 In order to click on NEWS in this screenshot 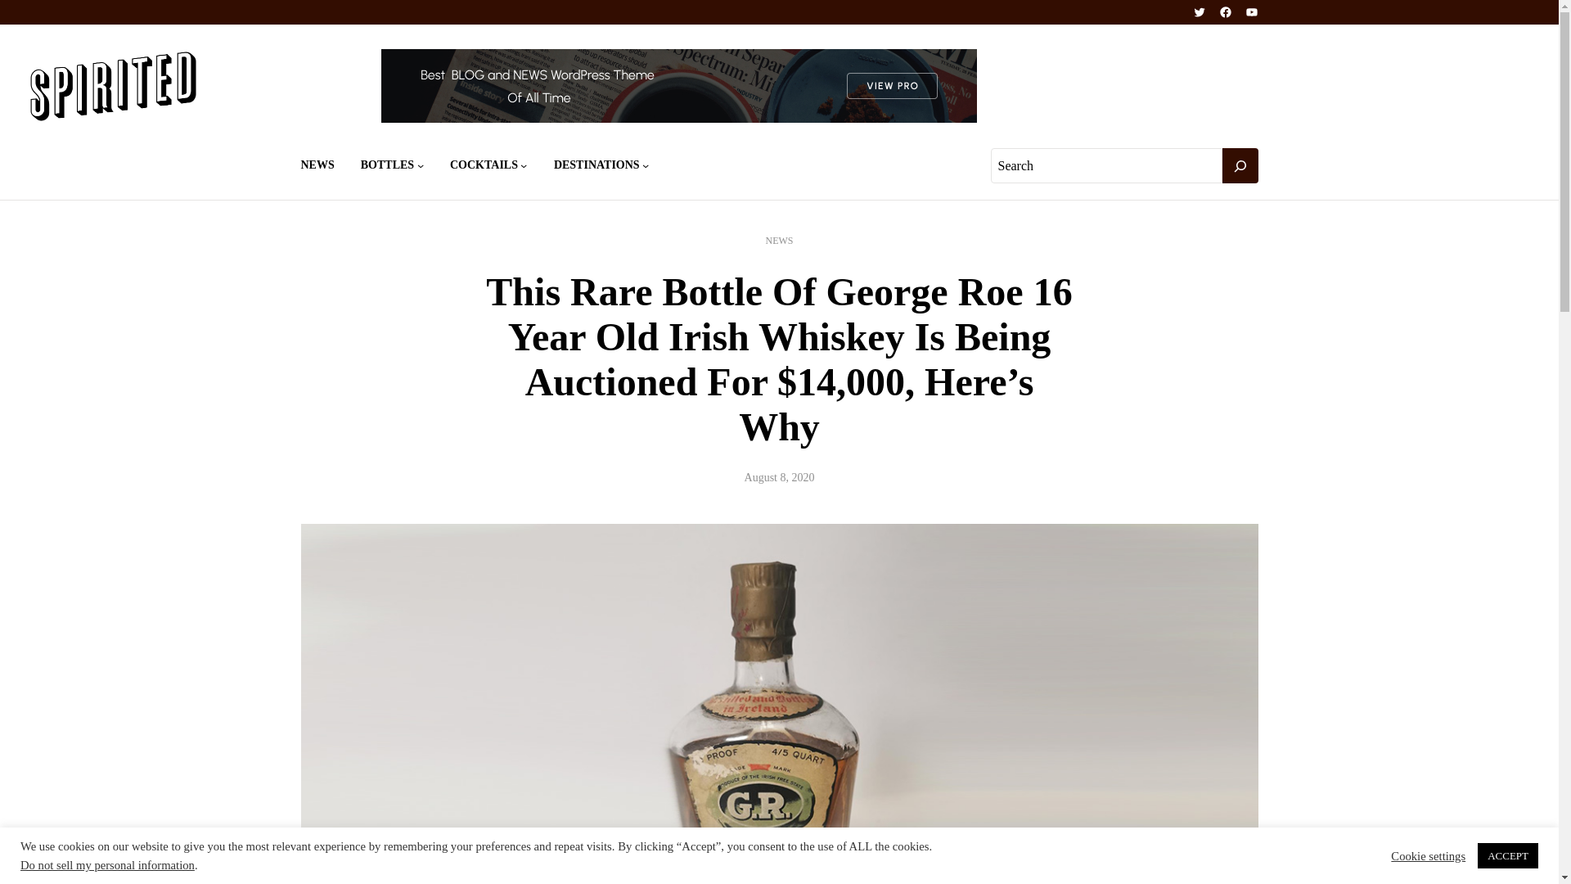, I will do `click(317, 165)`.